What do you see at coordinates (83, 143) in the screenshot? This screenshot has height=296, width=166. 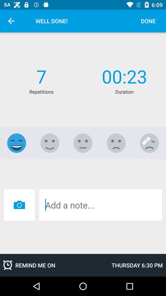 I see `enter a rating` at bounding box center [83, 143].